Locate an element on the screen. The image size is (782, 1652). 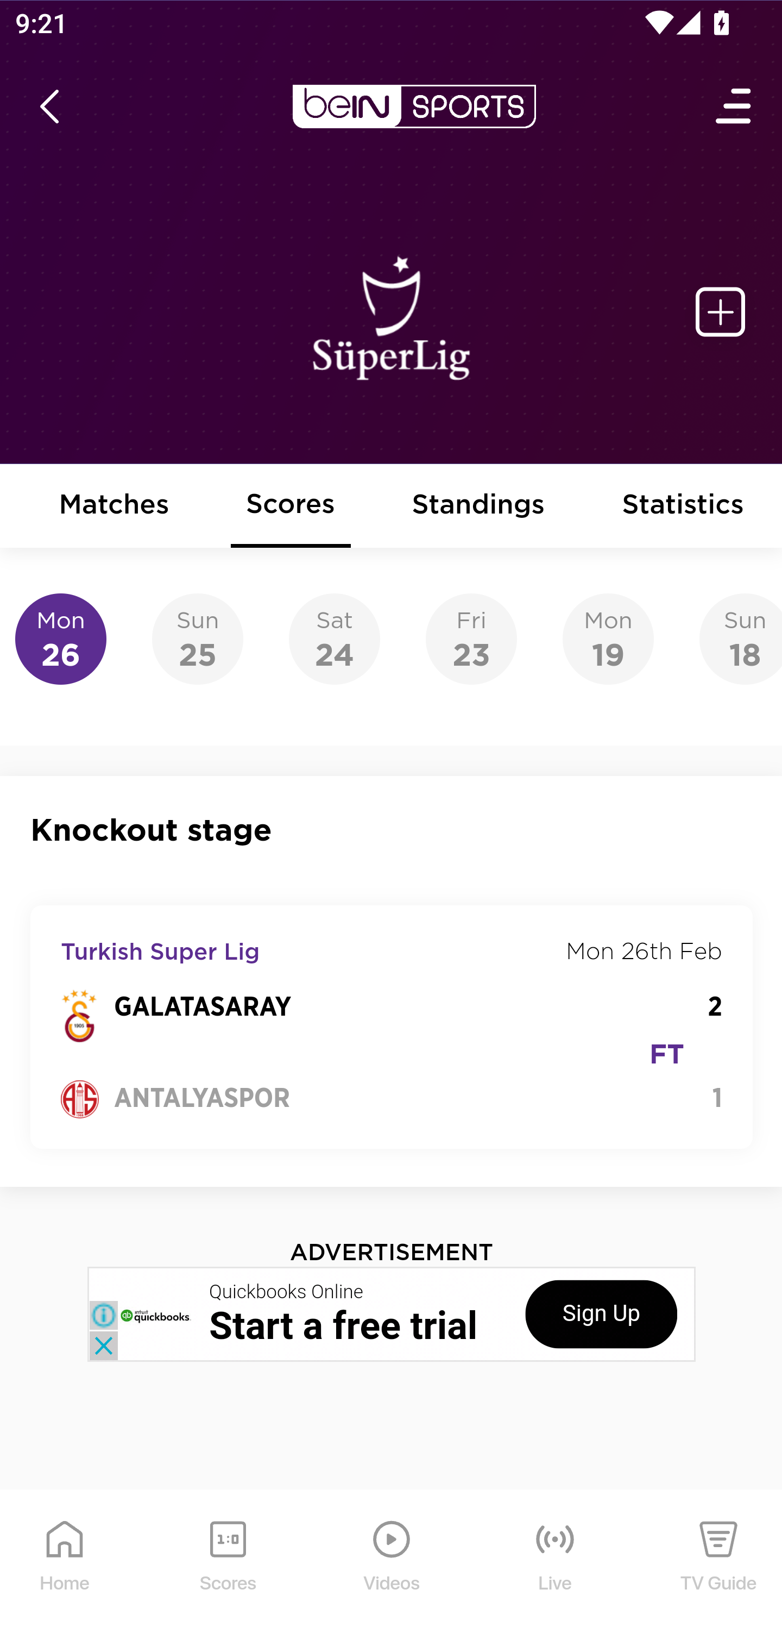
Mon26 is located at coordinates (61, 639).